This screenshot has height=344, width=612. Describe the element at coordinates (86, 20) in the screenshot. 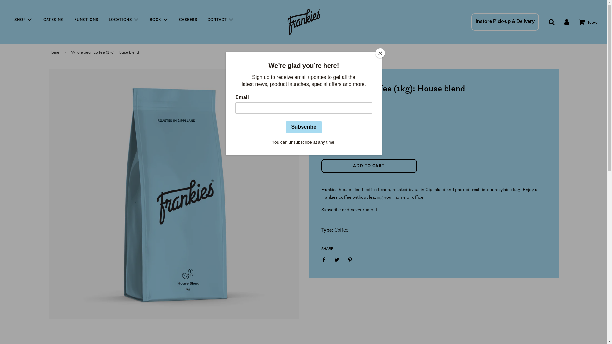

I see `FUNCTIONS` at that location.